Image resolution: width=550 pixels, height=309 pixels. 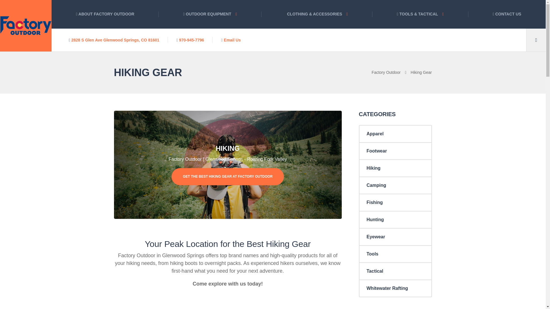 What do you see at coordinates (395, 237) in the screenshot?
I see `Eyewear` at bounding box center [395, 237].